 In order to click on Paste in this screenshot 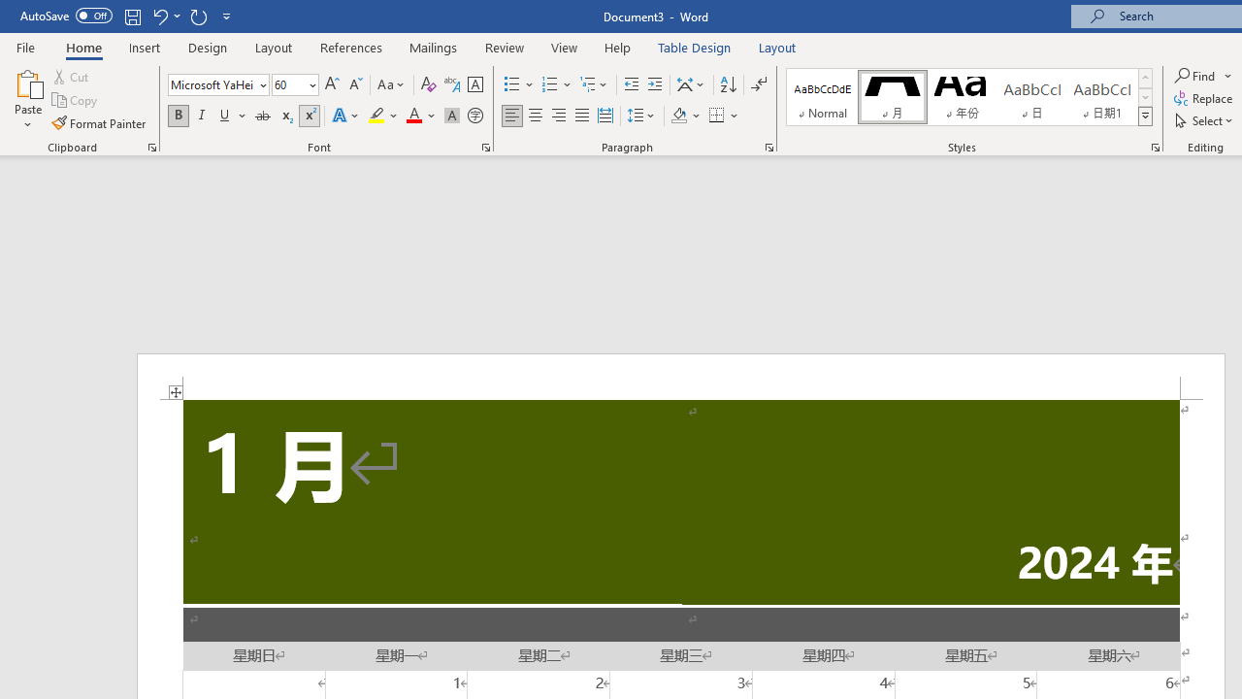, I will do `click(27, 82)`.